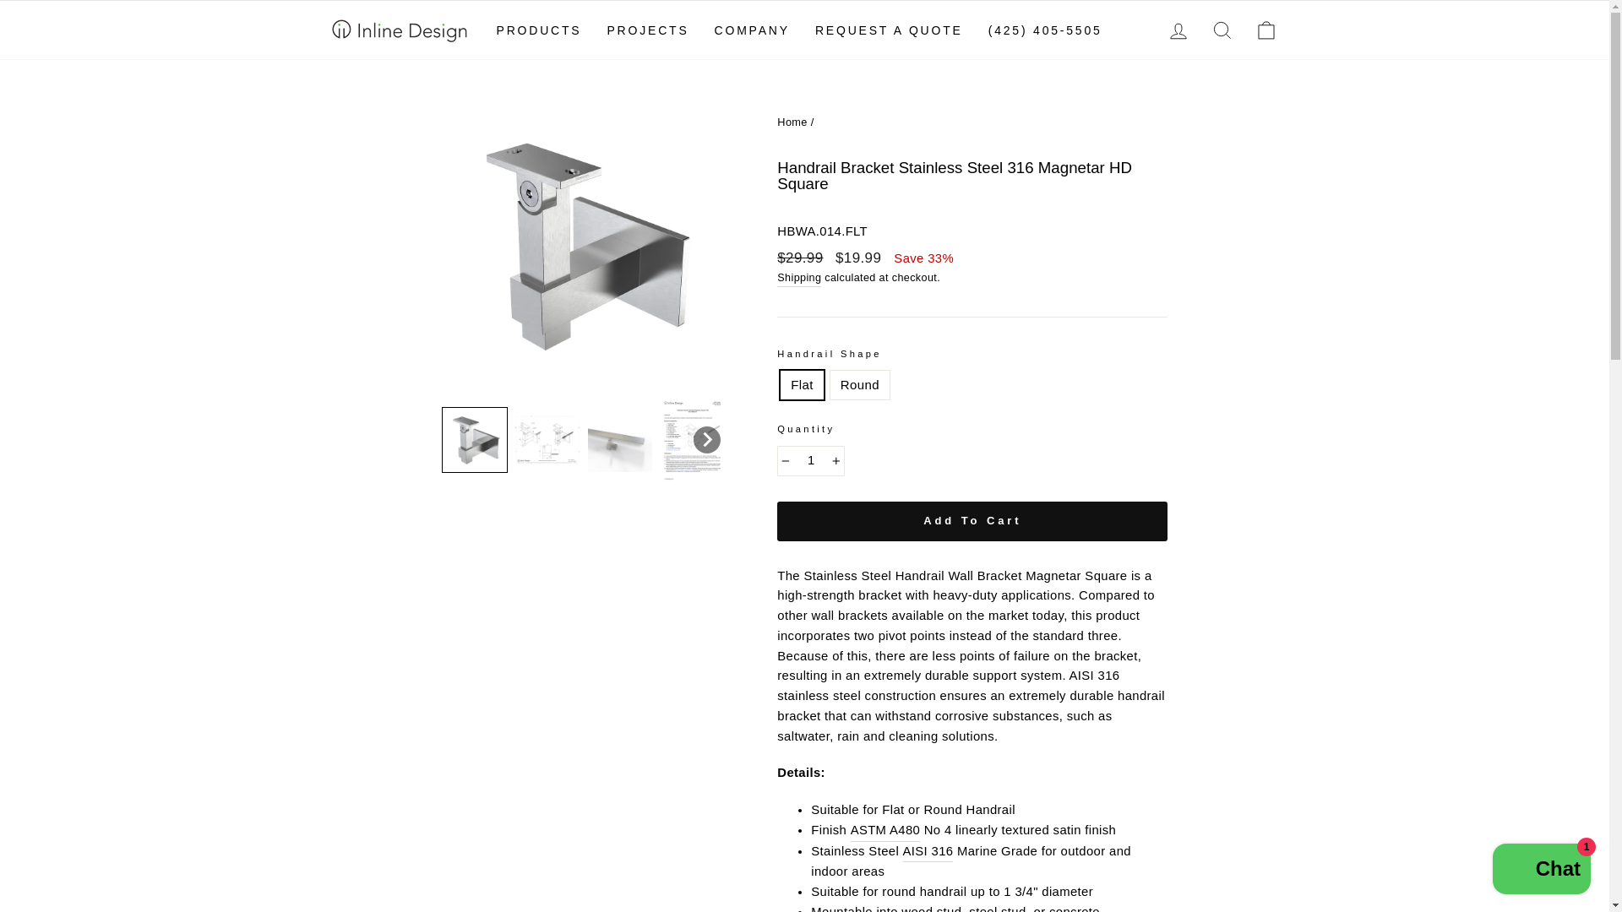  What do you see at coordinates (811, 461) in the screenshot?
I see `1` at bounding box center [811, 461].